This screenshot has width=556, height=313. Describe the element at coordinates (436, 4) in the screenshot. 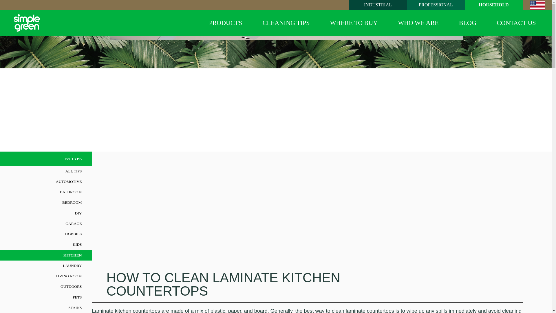

I see `PROFESSIONAL` at that location.